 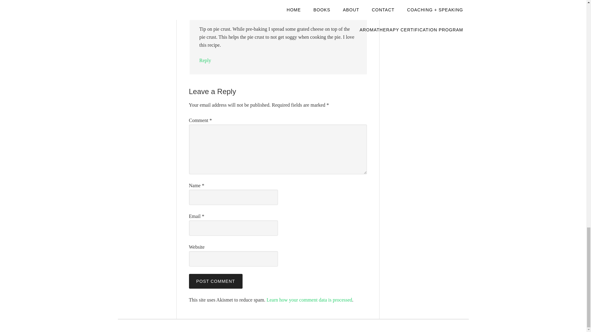 What do you see at coordinates (243, 14) in the screenshot?
I see `July 20, 2024 at 9:03 am` at bounding box center [243, 14].